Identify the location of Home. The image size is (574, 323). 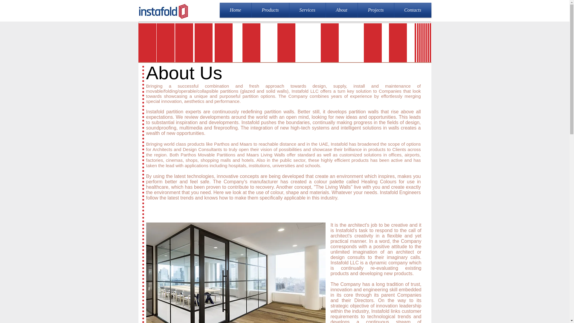
(235, 10).